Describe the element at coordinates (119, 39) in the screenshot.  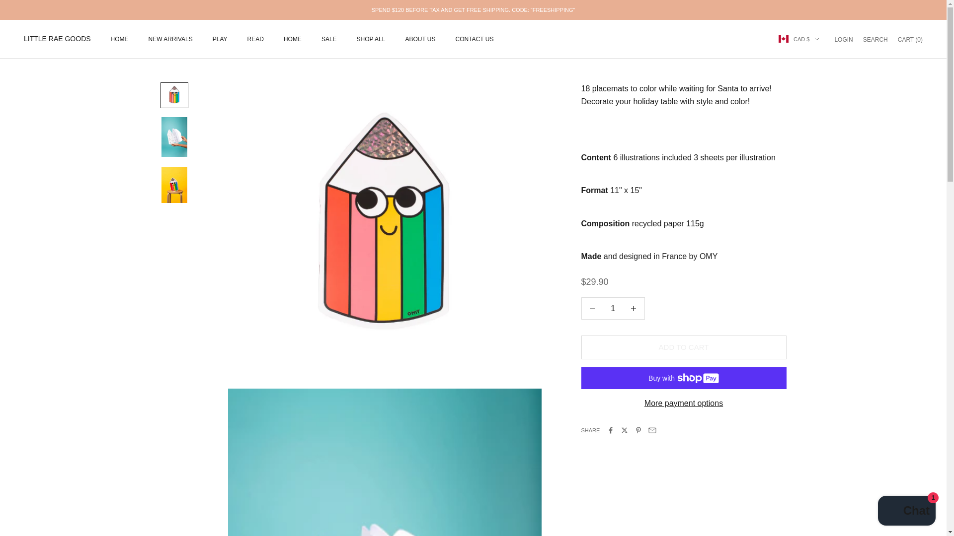
I see `READ` at that location.